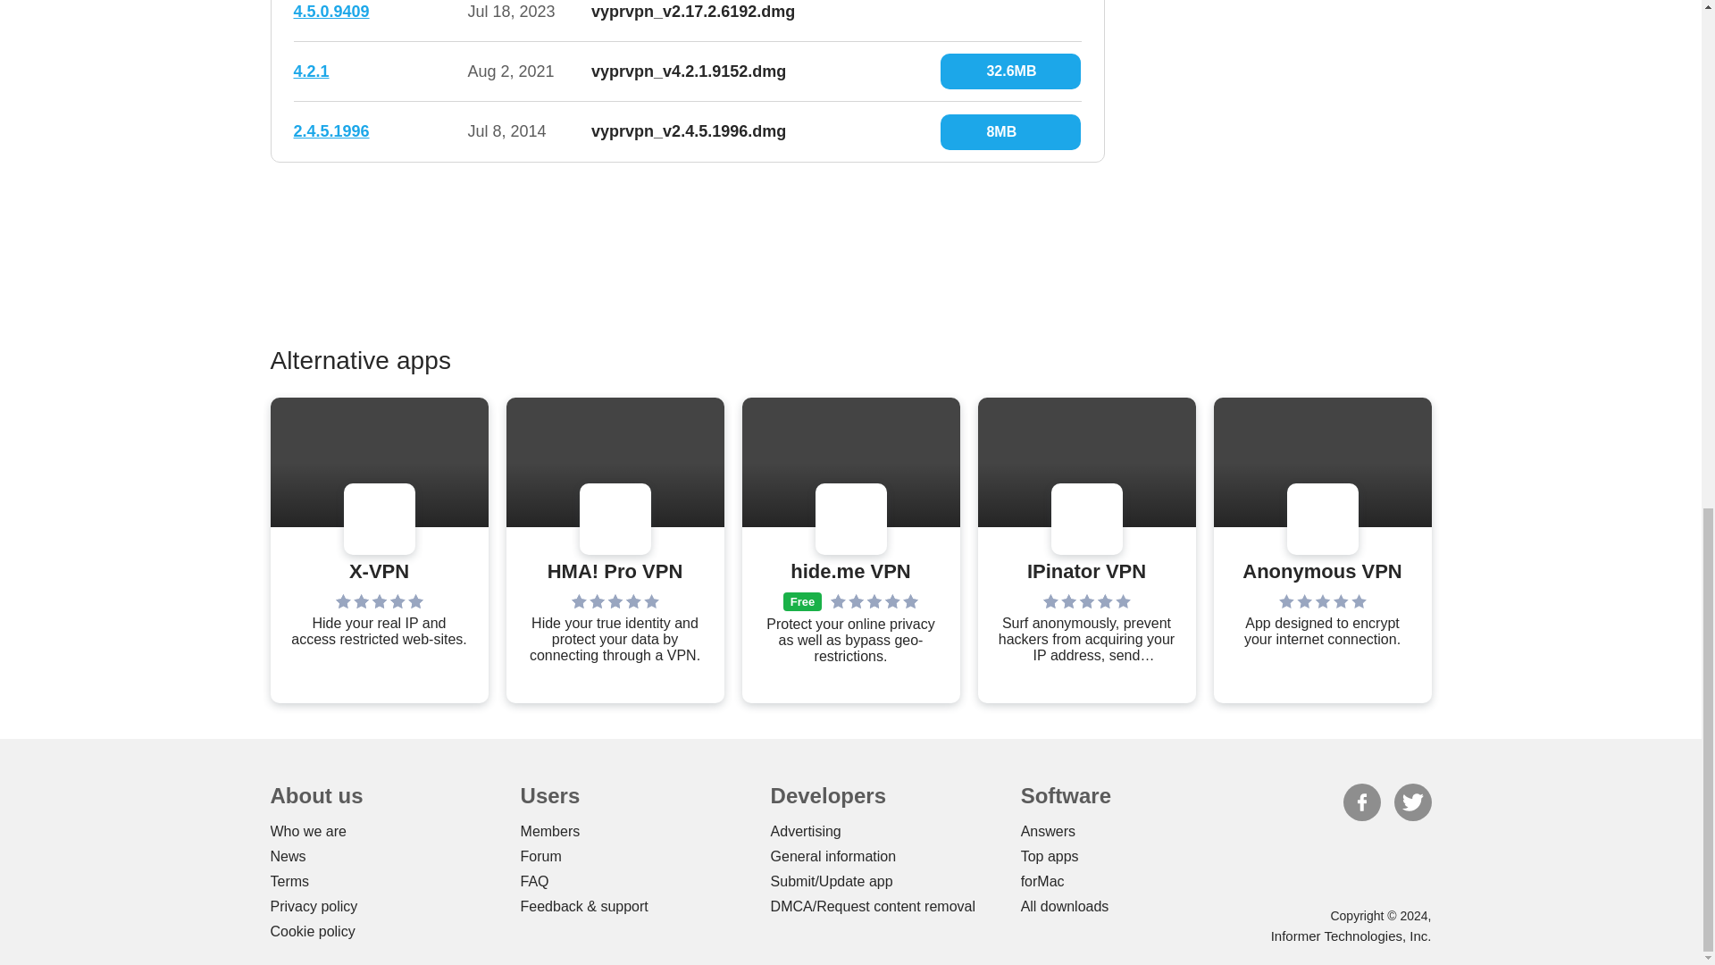  Describe the element at coordinates (1009, 71) in the screenshot. I see `32.6MB` at that location.